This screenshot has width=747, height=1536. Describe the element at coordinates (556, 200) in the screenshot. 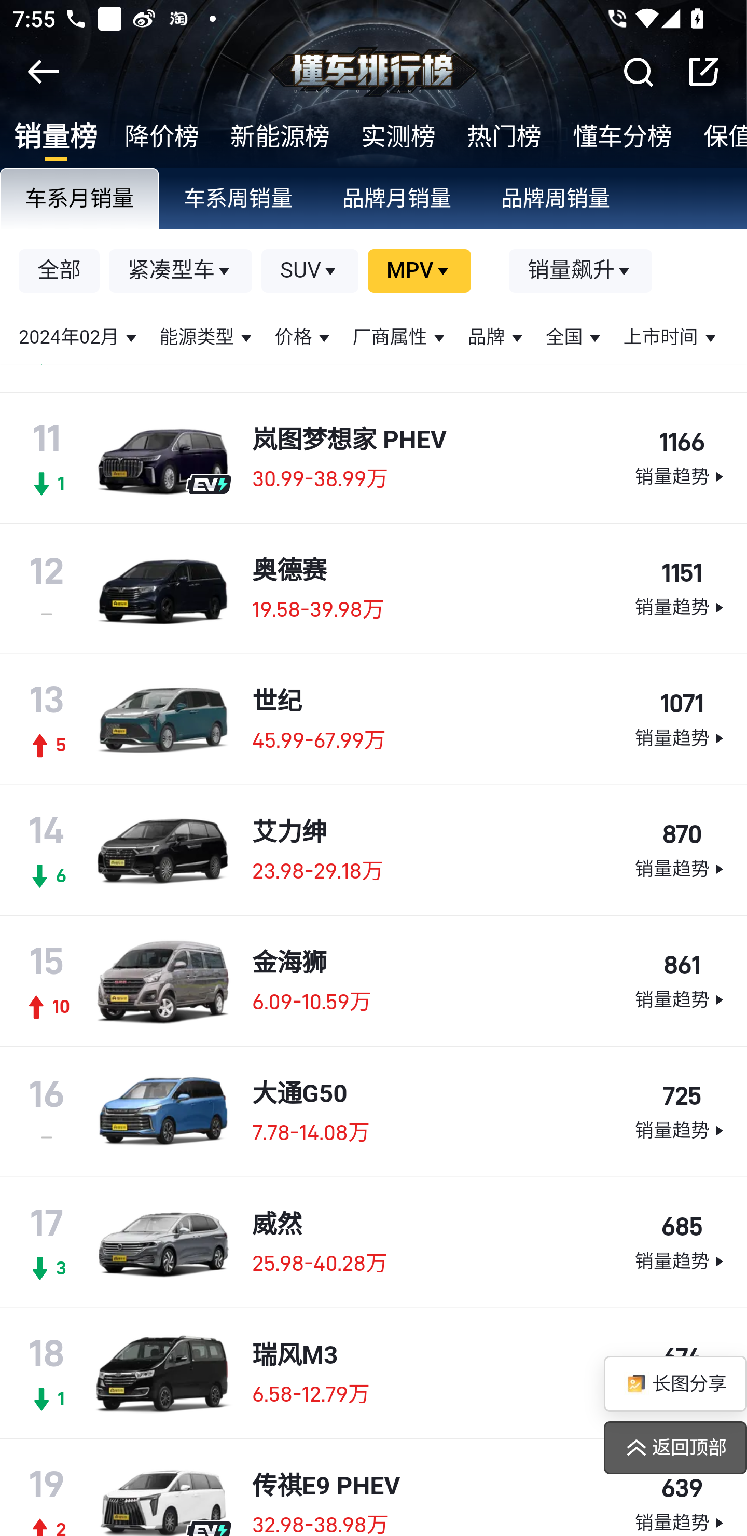

I see `品牌周销量` at that location.